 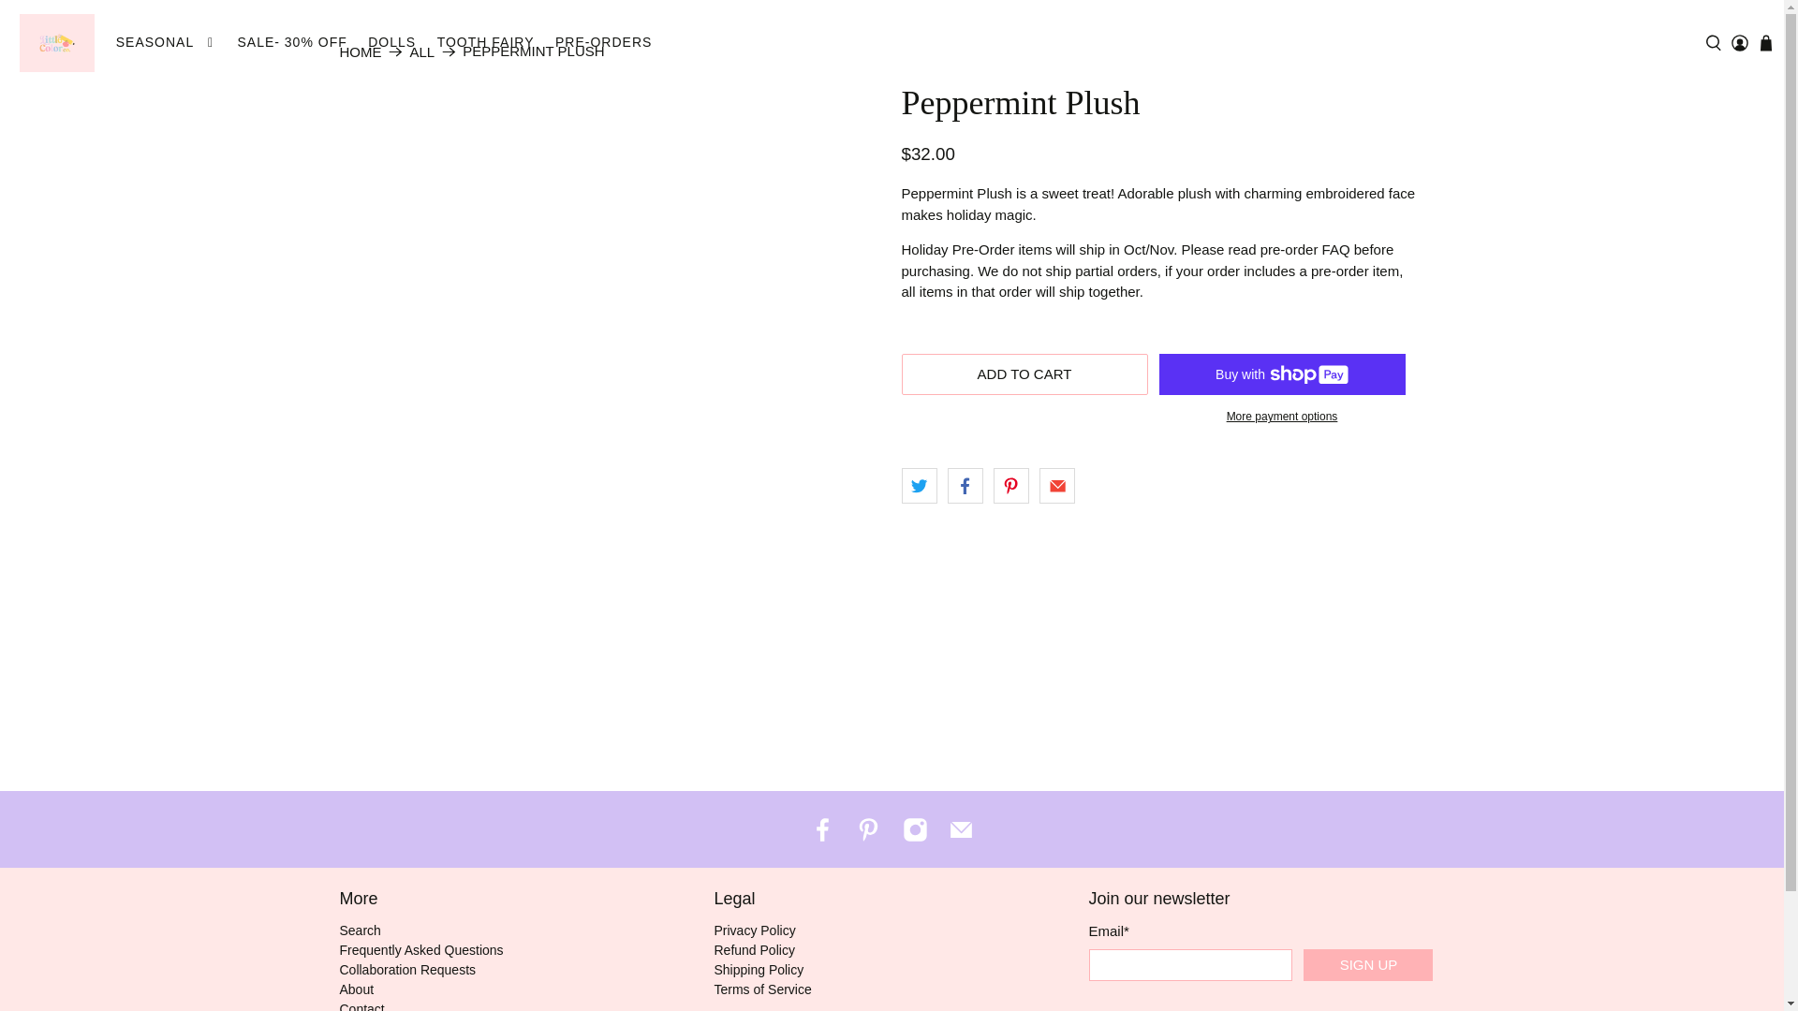 I want to click on Share this on Facebook, so click(x=965, y=485).